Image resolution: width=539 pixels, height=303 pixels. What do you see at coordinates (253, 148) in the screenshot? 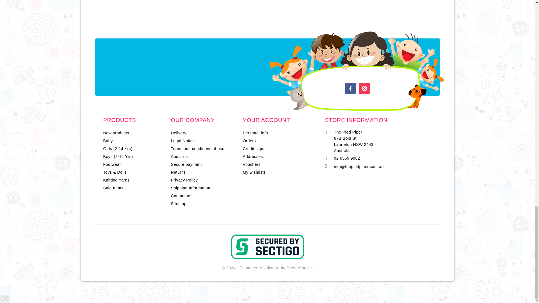
I see `Credit slips` at bounding box center [253, 148].